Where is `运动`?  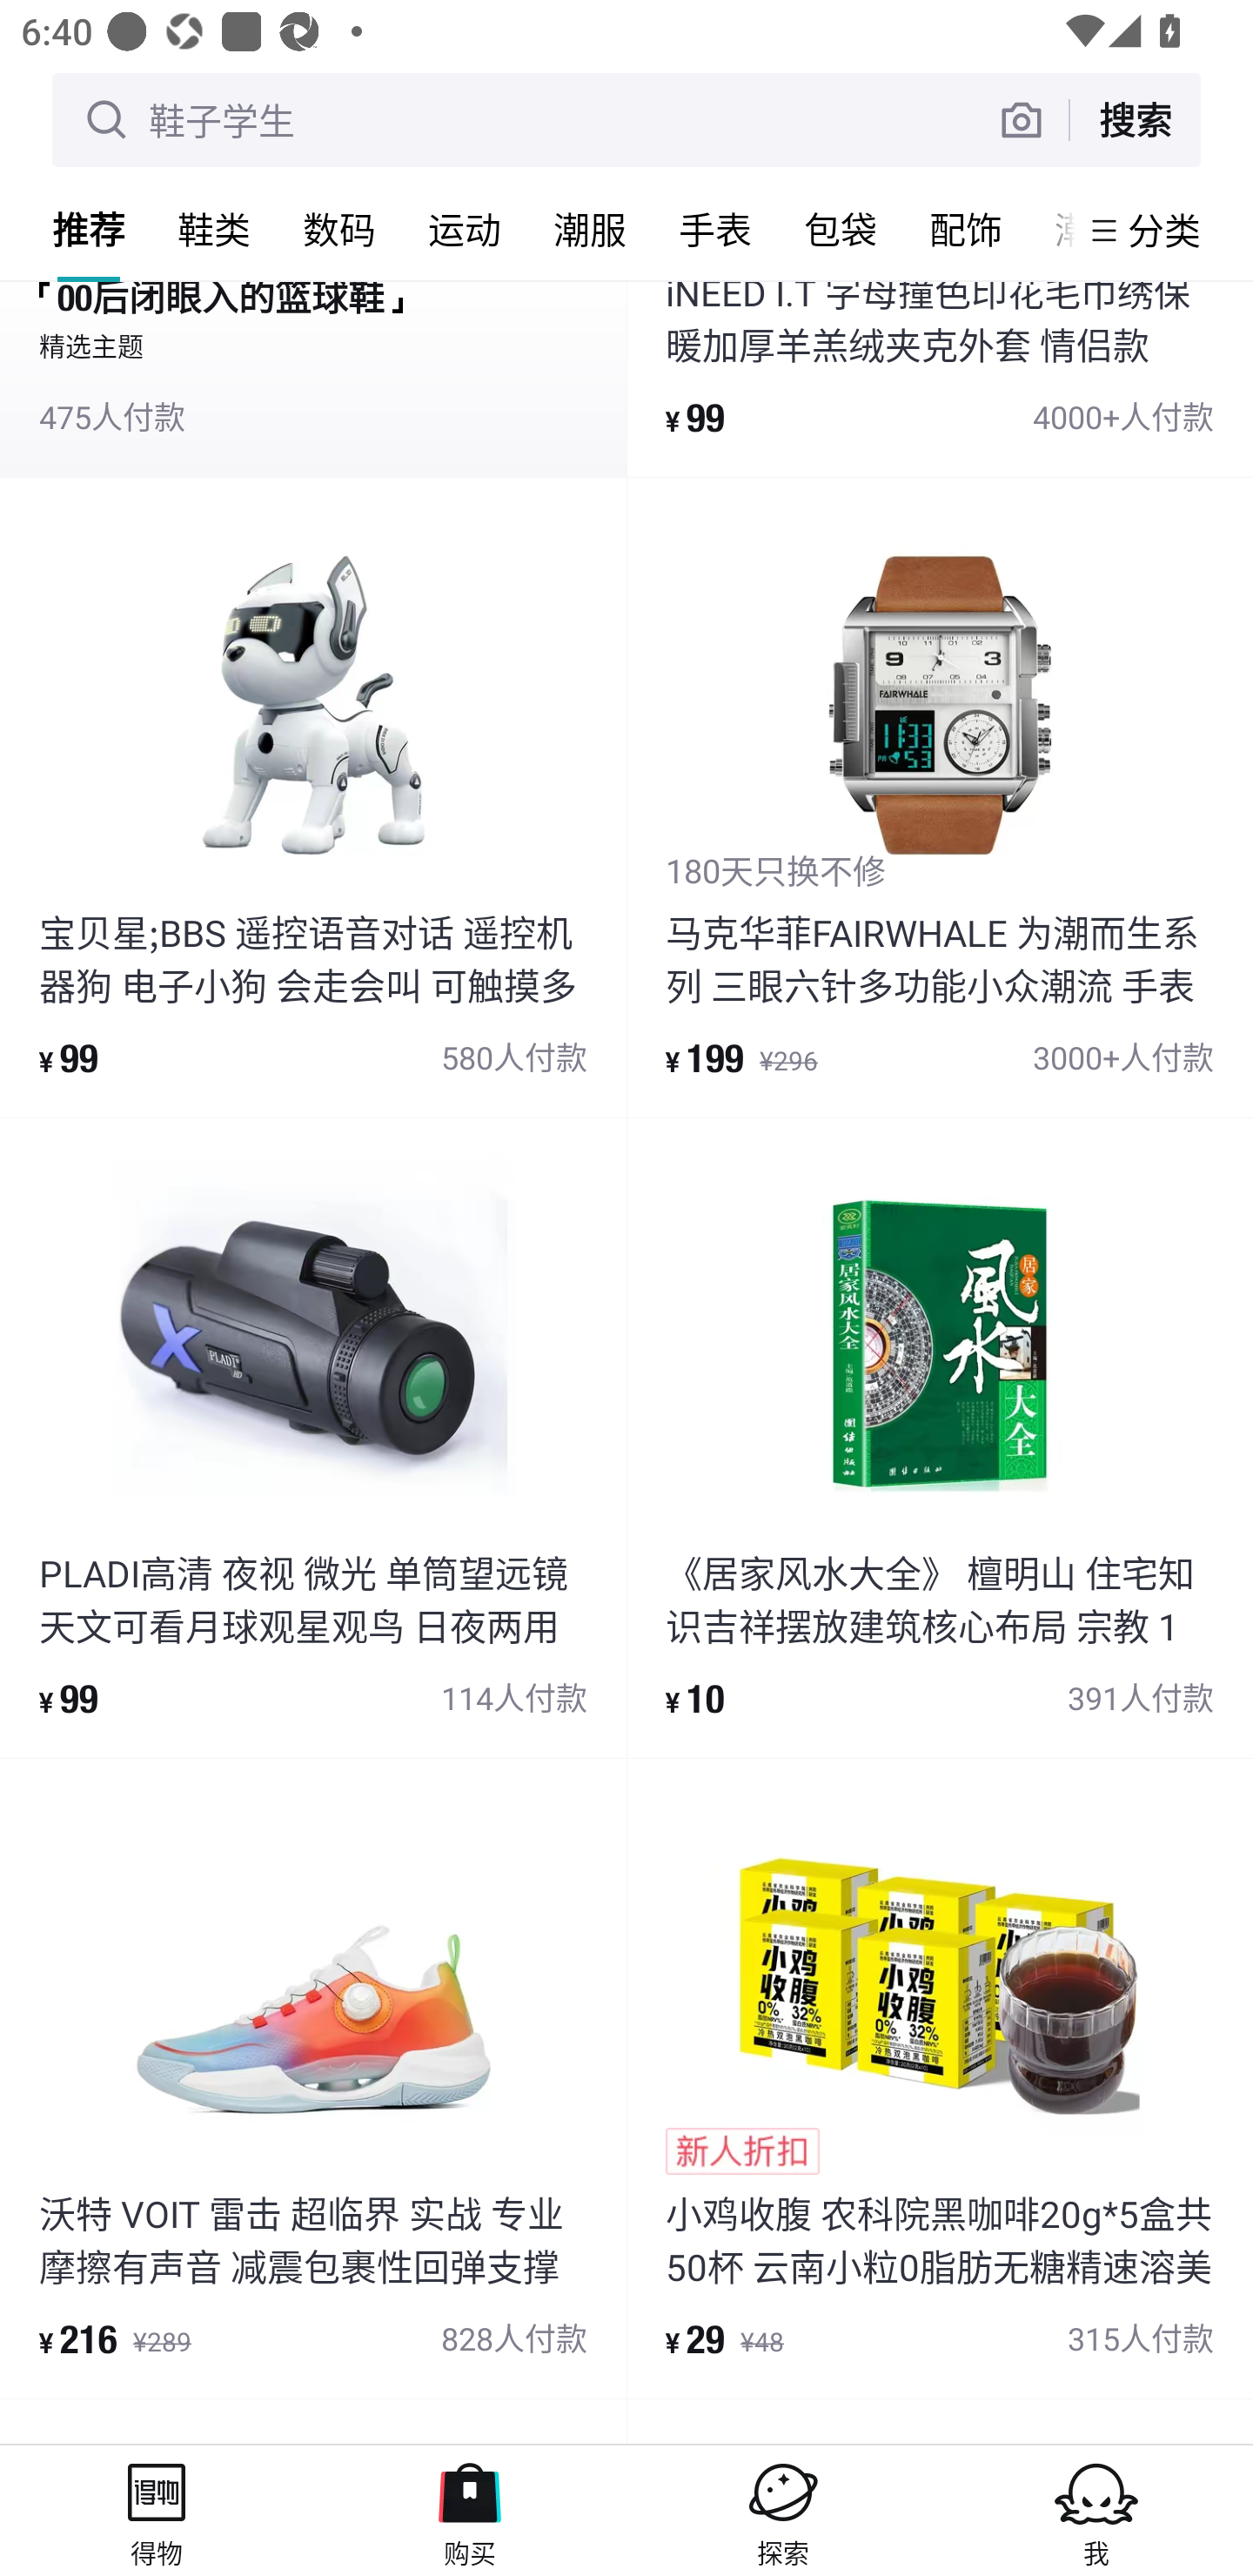 运动 is located at coordinates (465, 229).